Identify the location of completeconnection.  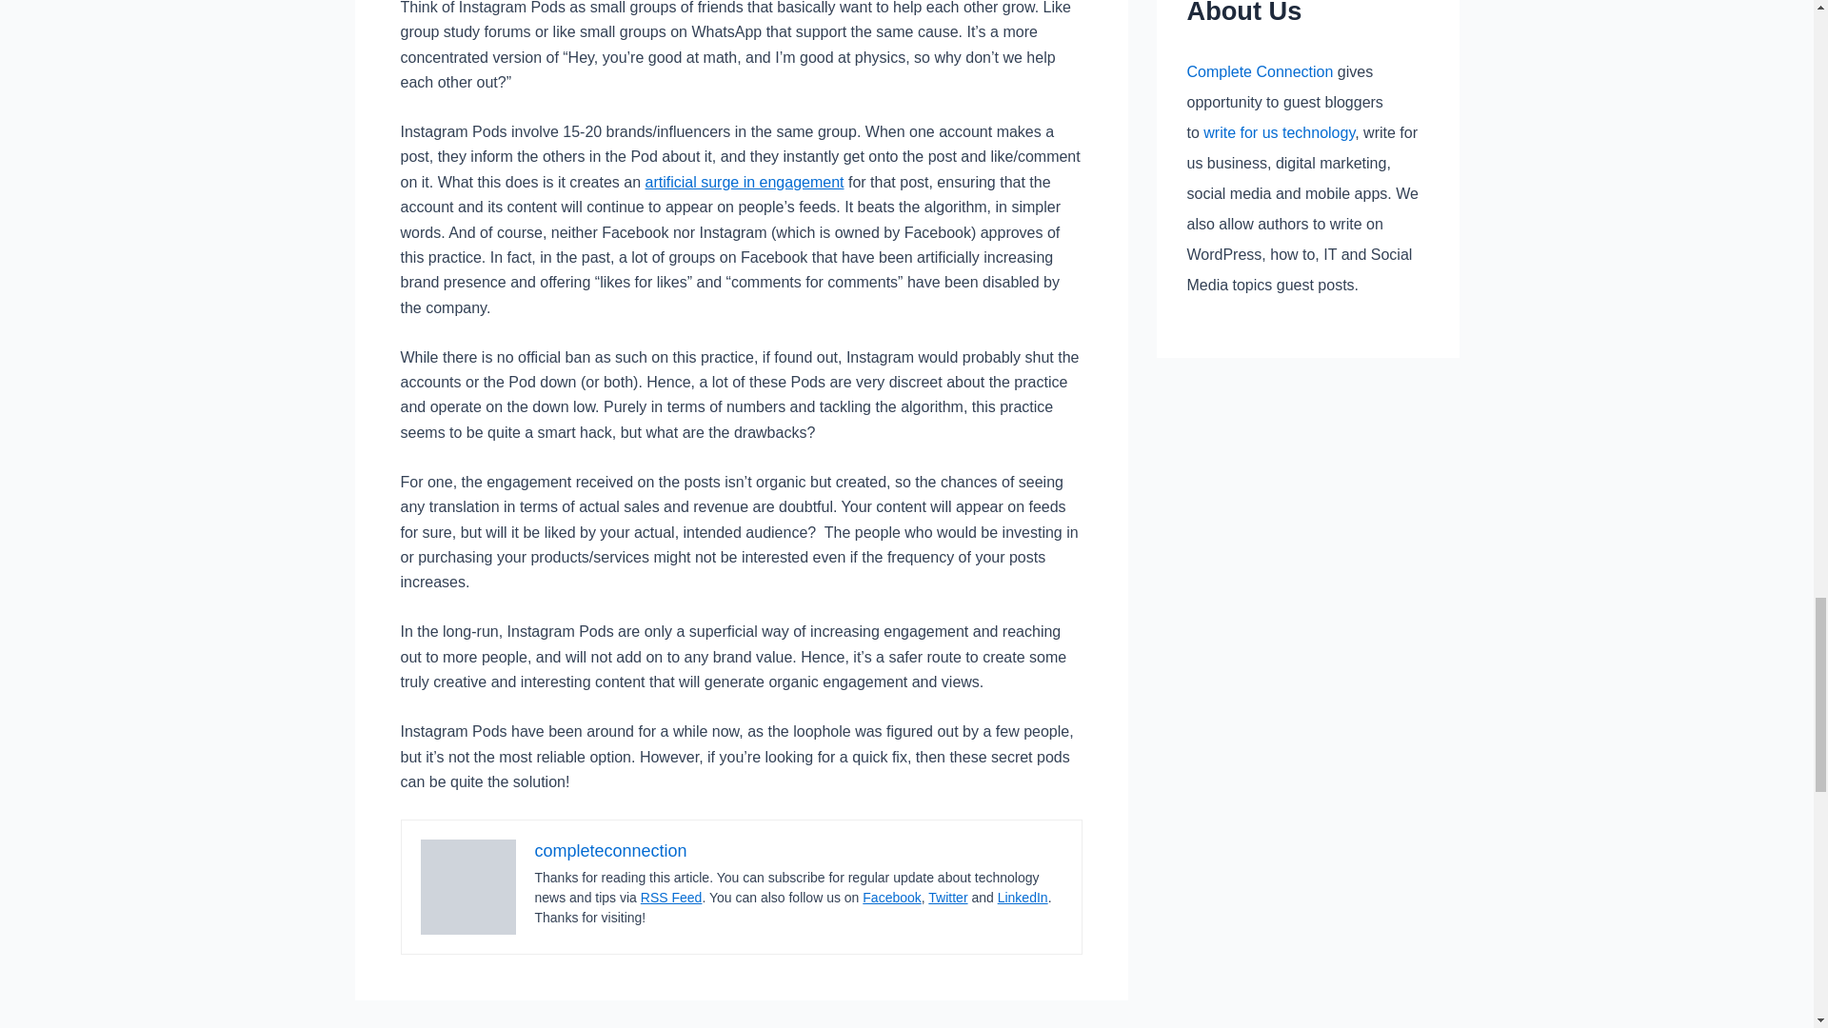
(611, 851).